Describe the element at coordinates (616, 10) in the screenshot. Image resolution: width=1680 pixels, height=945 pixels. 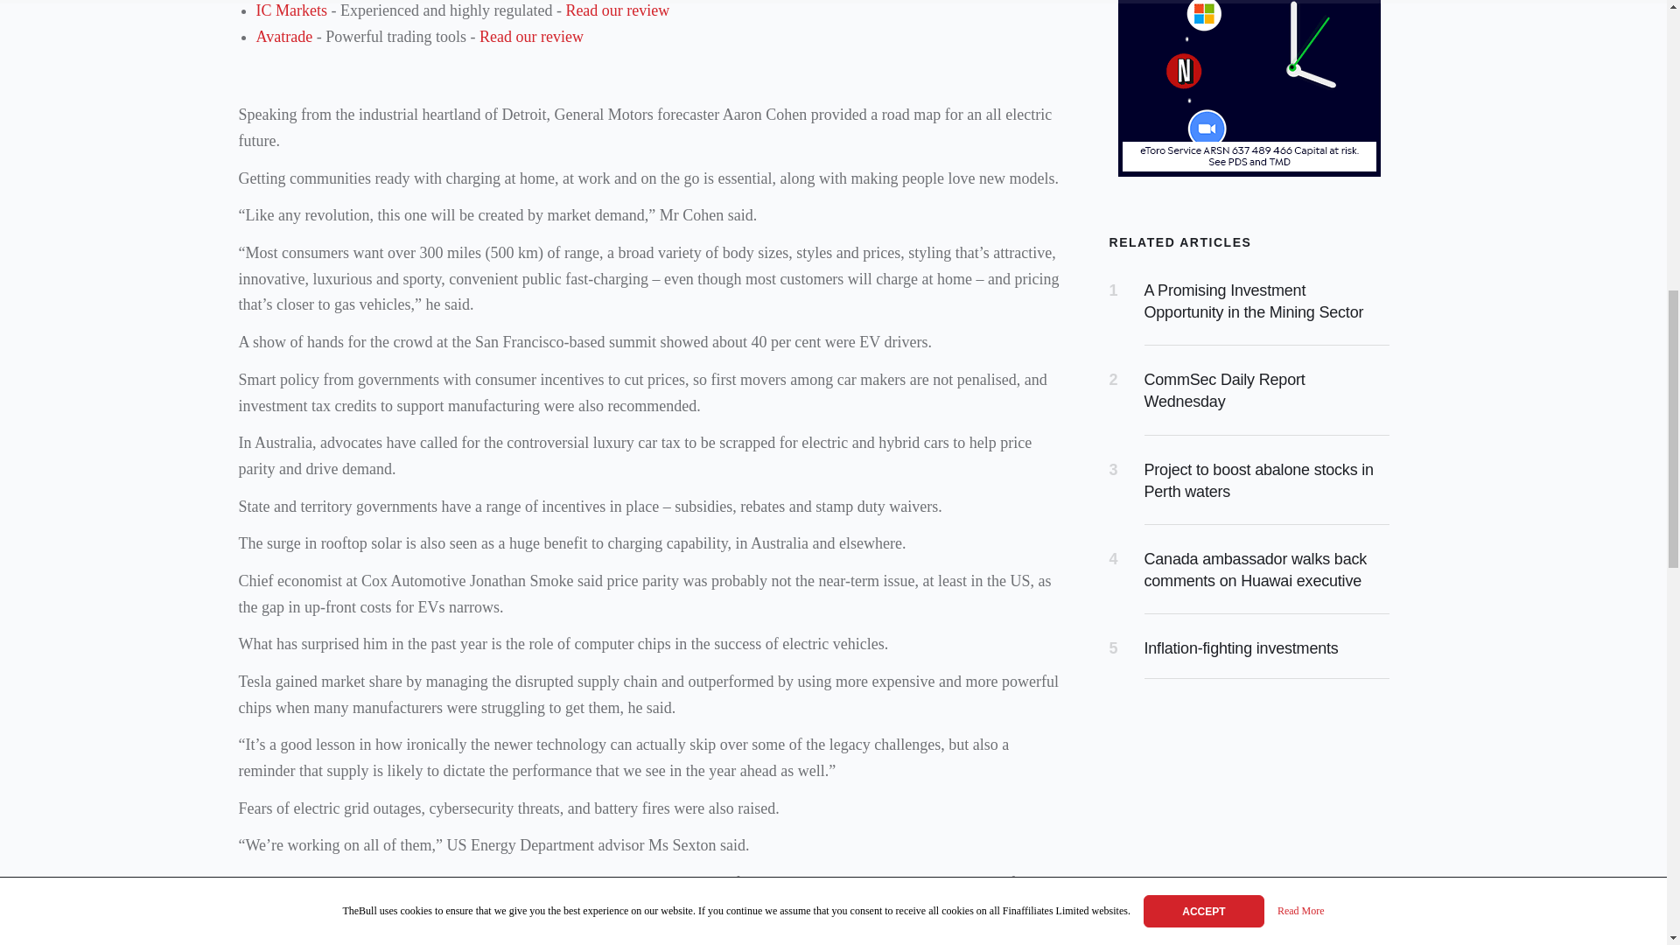
I see `Read our review` at that location.